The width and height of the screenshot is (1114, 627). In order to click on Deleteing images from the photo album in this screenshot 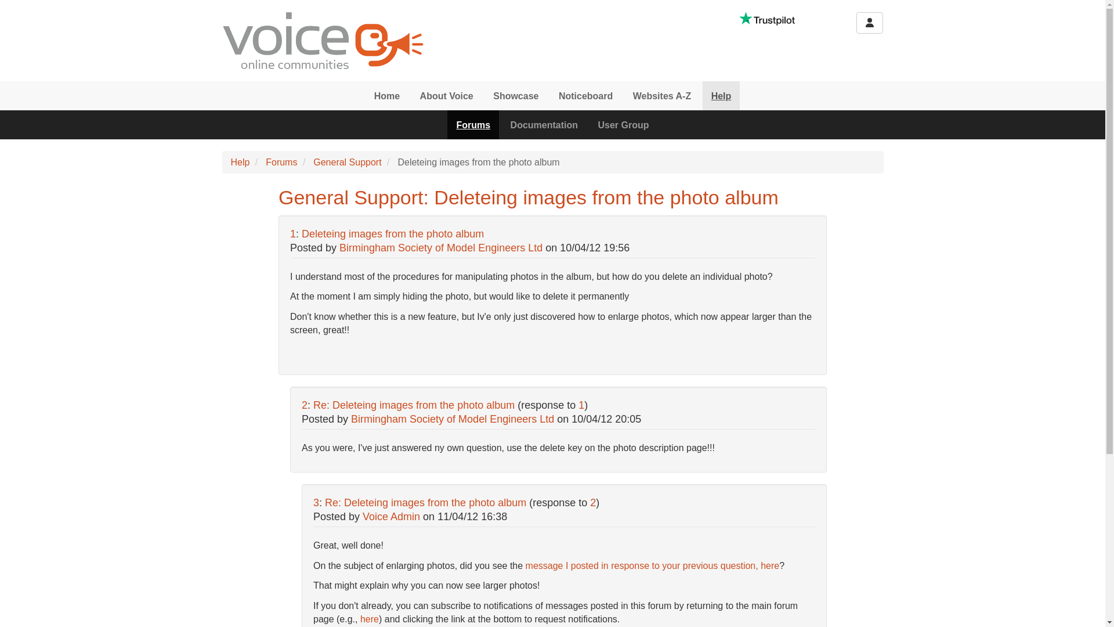, I will do `click(392, 233)`.